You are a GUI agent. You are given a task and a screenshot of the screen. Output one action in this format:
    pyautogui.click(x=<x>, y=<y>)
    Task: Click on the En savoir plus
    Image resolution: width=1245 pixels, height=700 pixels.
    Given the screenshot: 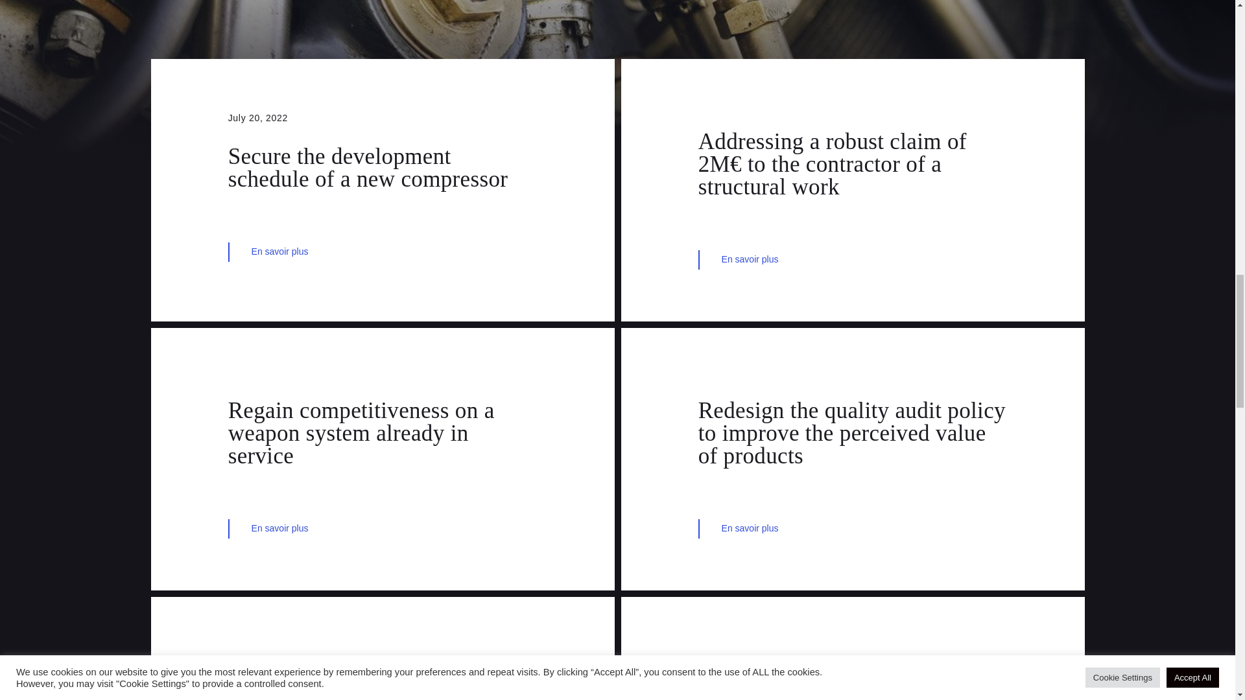 What is the action you would take?
    pyautogui.click(x=853, y=259)
    